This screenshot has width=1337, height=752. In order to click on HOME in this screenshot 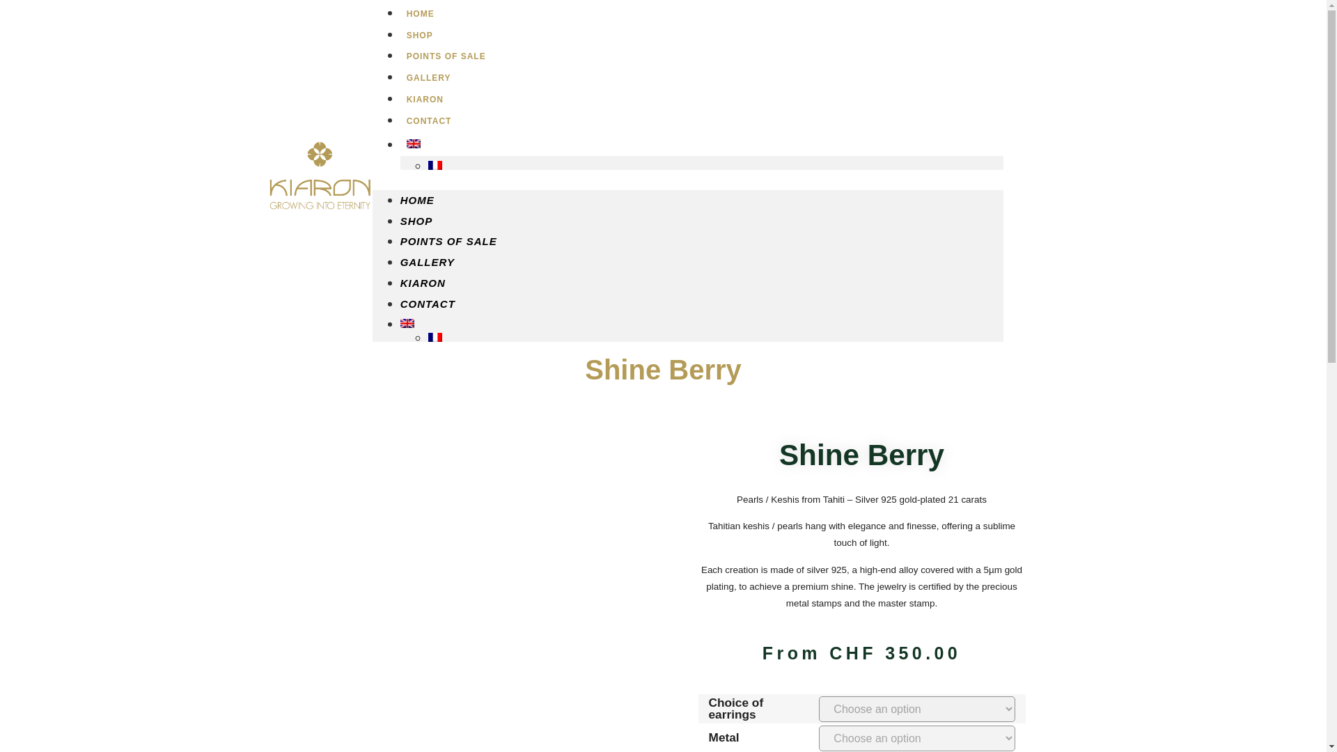, I will do `click(421, 14)`.